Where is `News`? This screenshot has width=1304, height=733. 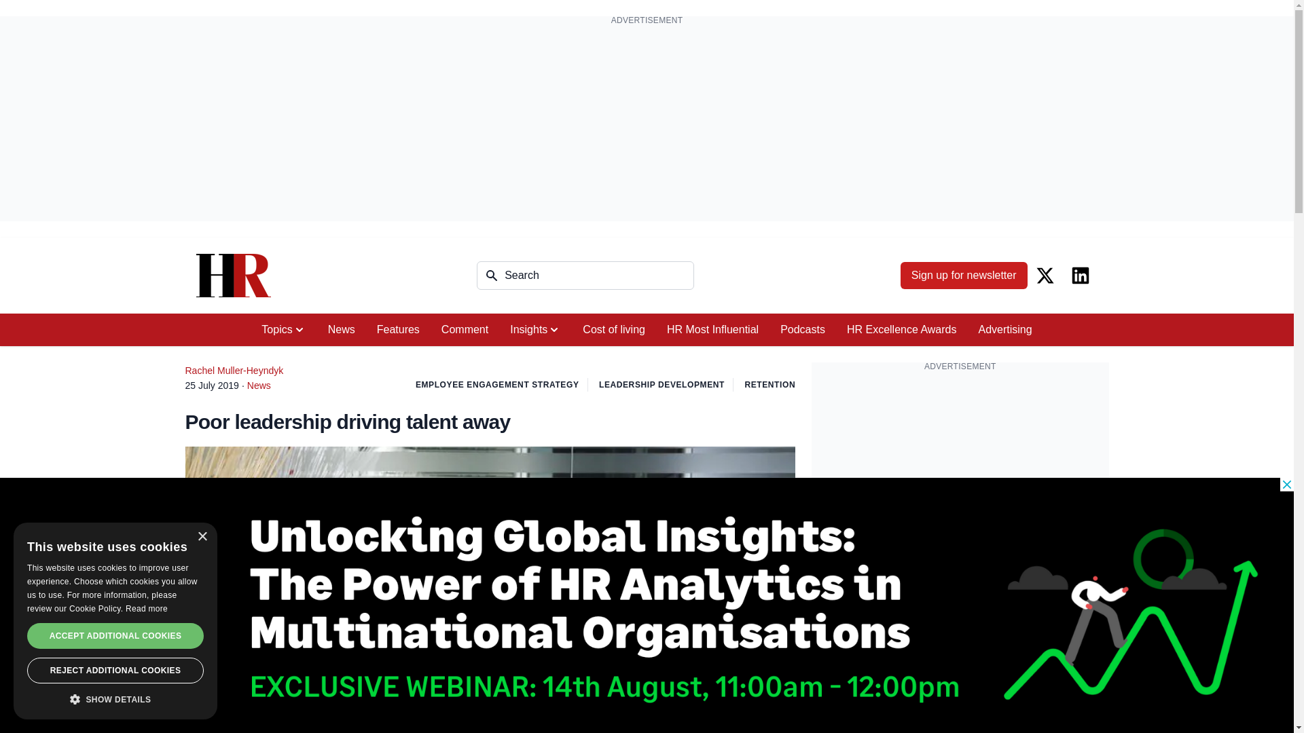 News is located at coordinates (341, 330).